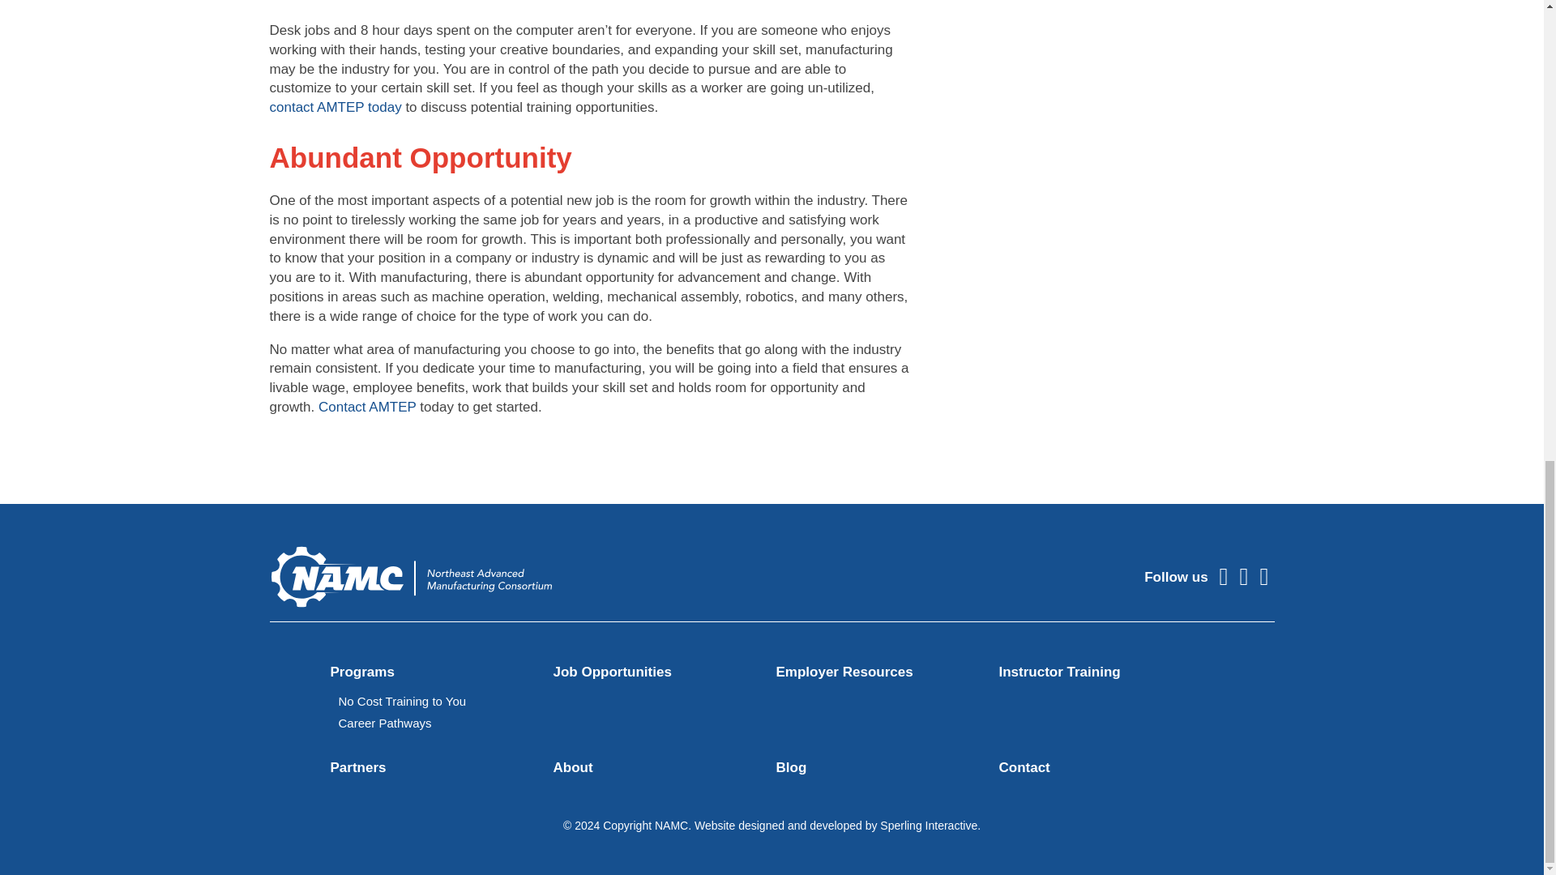 This screenshot has width=1556, height=875. What do you see at coordinates (611, 672) in the screenshot?
I see `Job Opportunities` at bounding box center [611, 672].